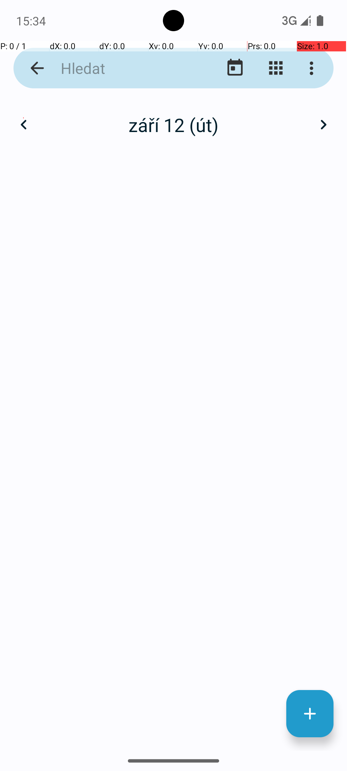  I want to click on Nová událost, so click(310, 714).